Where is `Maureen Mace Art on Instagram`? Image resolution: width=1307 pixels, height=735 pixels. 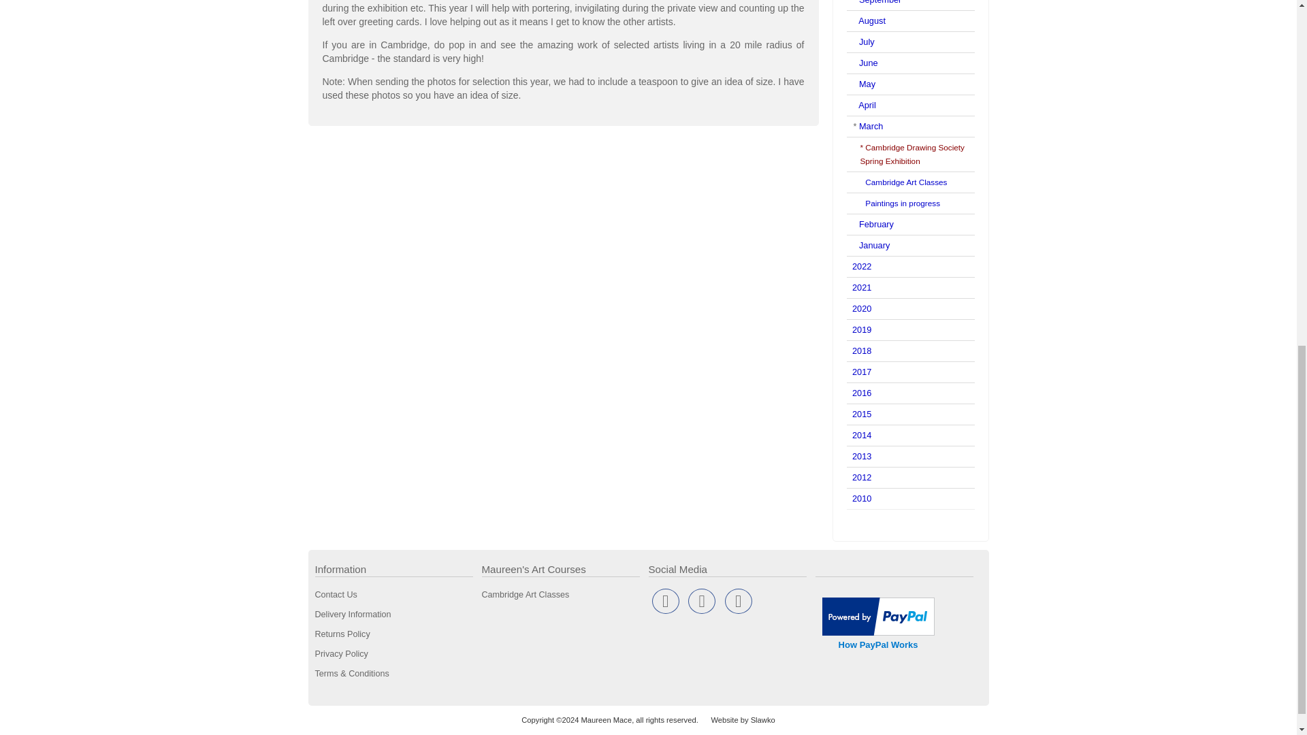
Maureen Mace Art on Instagram is located at coordinates (738, 601).